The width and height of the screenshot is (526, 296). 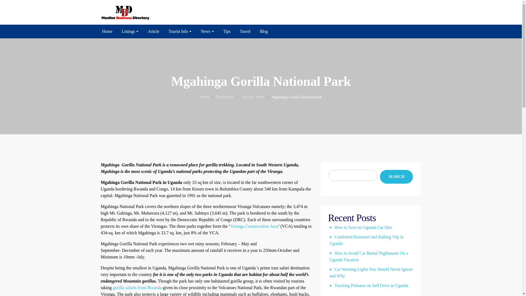 What do you see at coordinates (204, 96) in the screenshot?
I see `Home` at bounding box center [204, 96].